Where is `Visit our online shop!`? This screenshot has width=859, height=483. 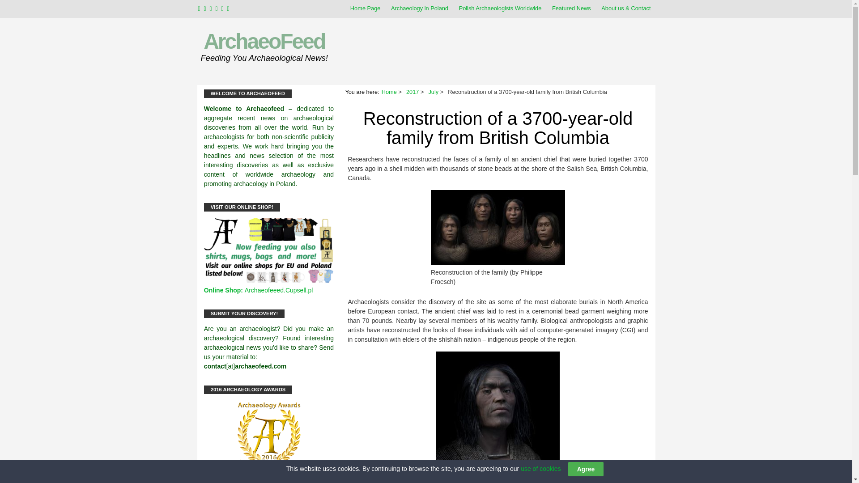
Visit our online shop! is located at coordinates (269, 281).